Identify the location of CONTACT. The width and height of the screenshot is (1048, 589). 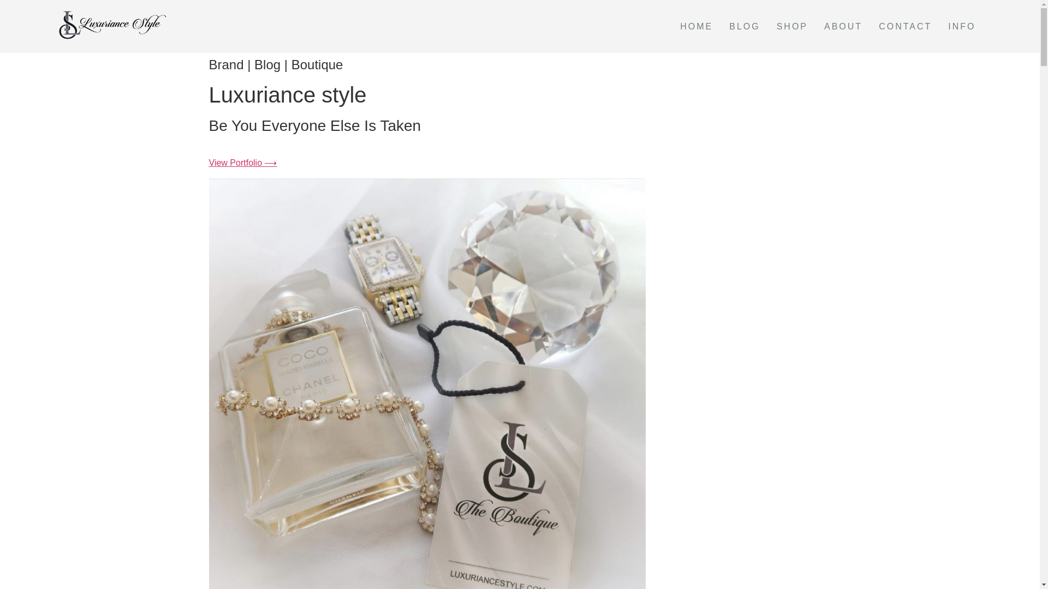
(905, 27).